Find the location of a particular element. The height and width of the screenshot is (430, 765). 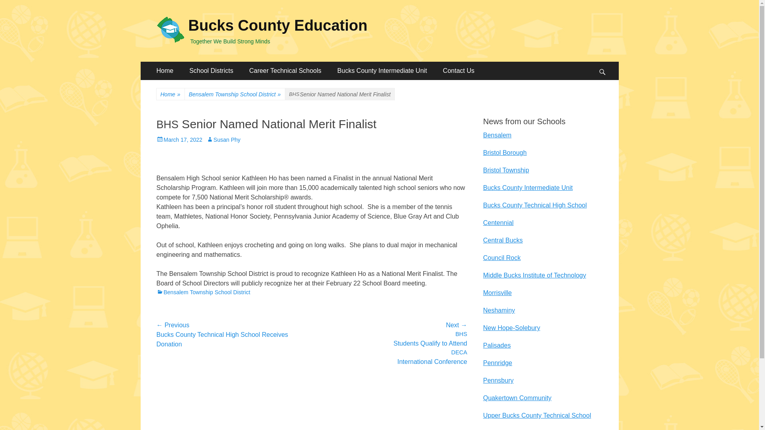

Bucks County Intermediate Unit is located at coordinates (528, 188).